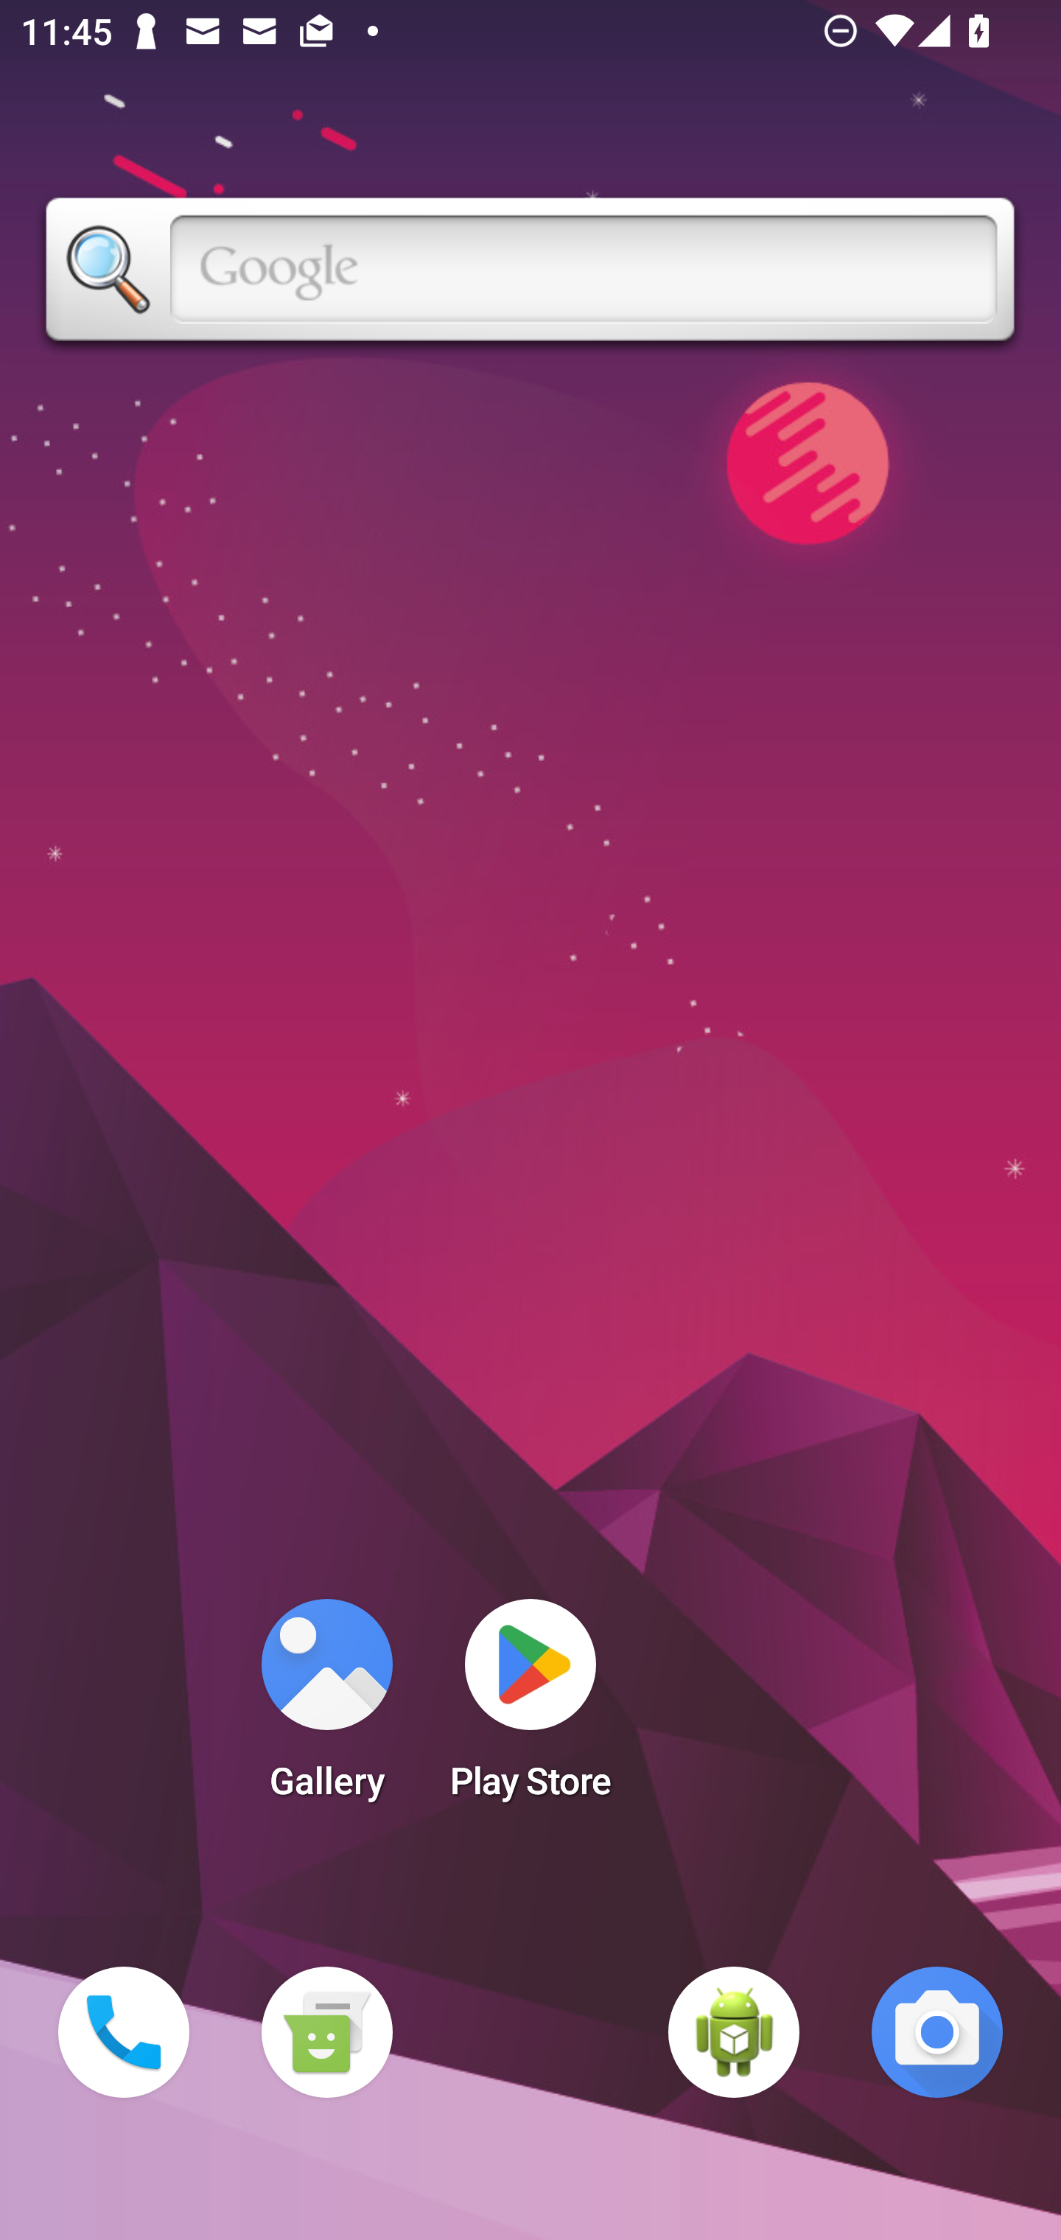 The width and height of the screenshot is (1061, 2240). I want to click on WebView Browser Tester, so click(734, 2032).